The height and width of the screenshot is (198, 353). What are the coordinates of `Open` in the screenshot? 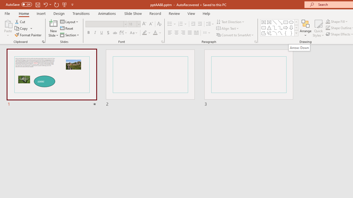 It's located at (138, 24).